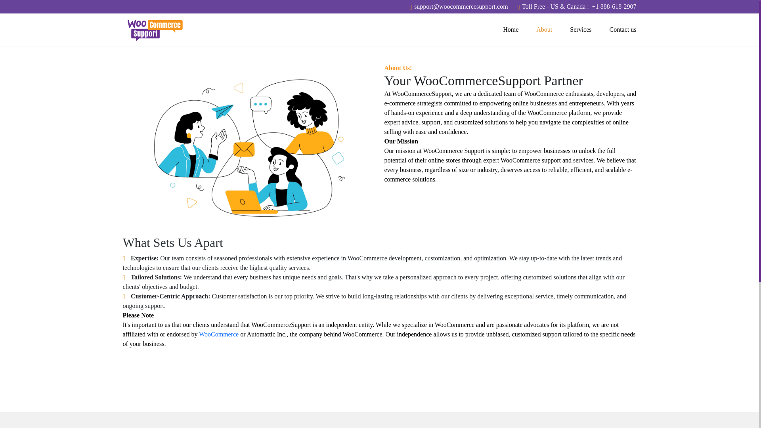 The image size is (761, 428). What do you see at coordinates (590, 30) in the screenshot?
I see `Services` at bounding box center [590, 30].